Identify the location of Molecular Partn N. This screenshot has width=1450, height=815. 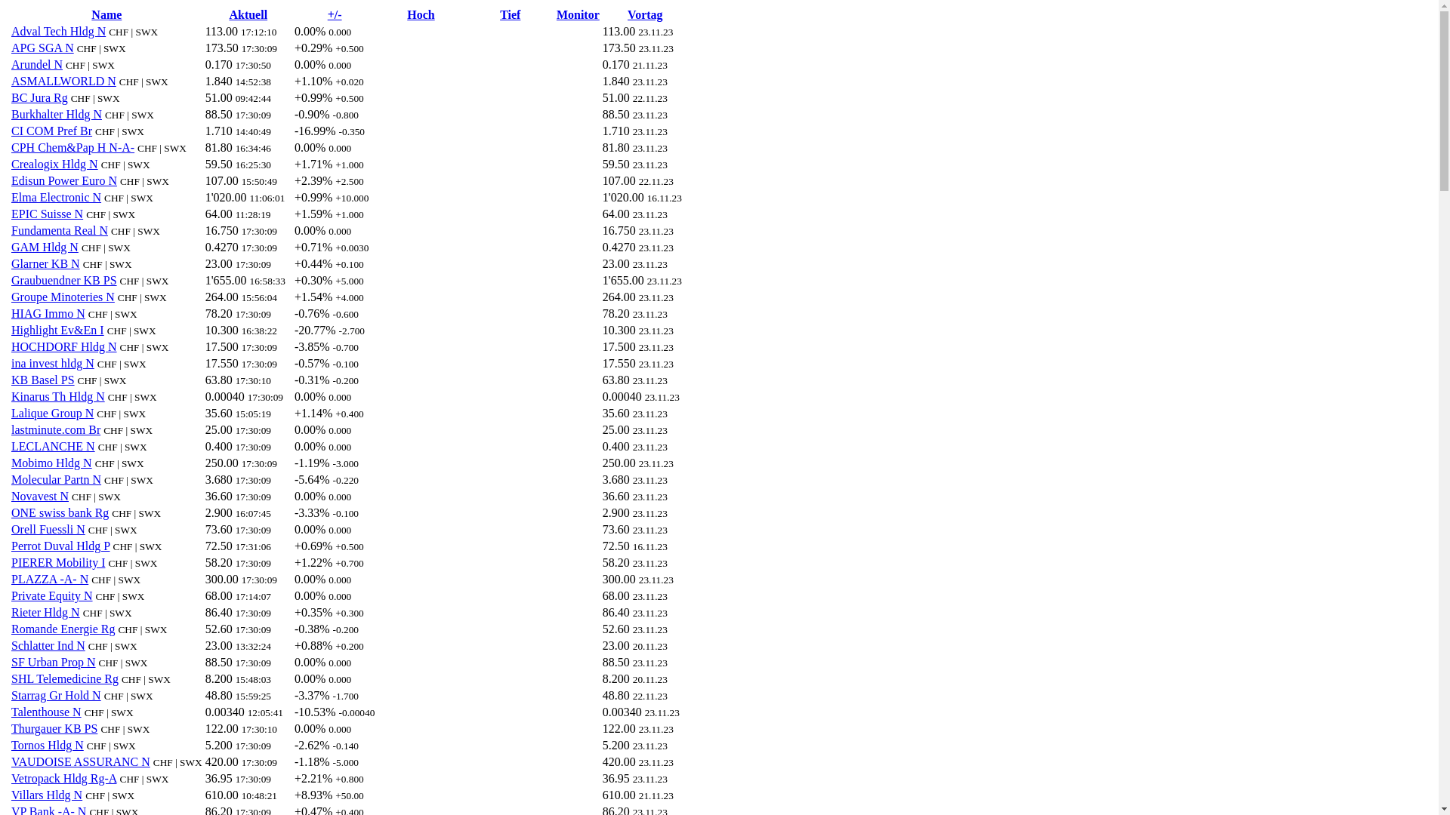
(56, 480).